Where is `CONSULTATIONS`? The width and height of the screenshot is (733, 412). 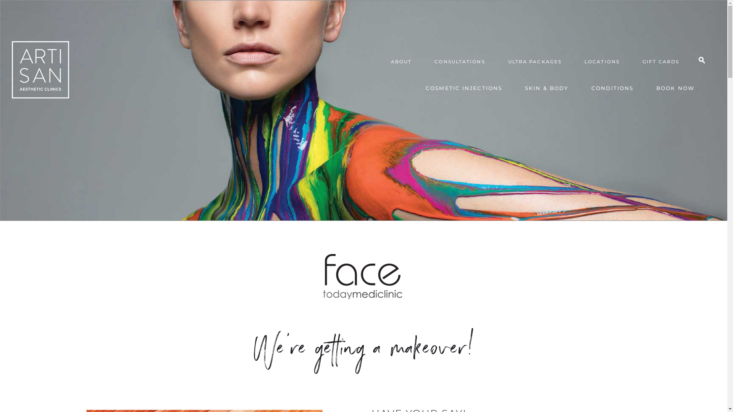 CONSULTATIONS is located at coordinates (460, 62).